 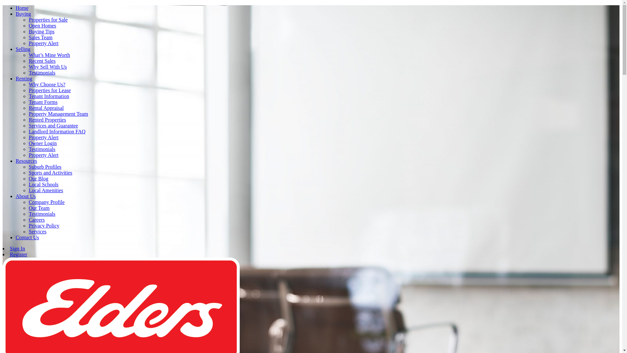 I want to click on Careers, so click(x=37, y=220).